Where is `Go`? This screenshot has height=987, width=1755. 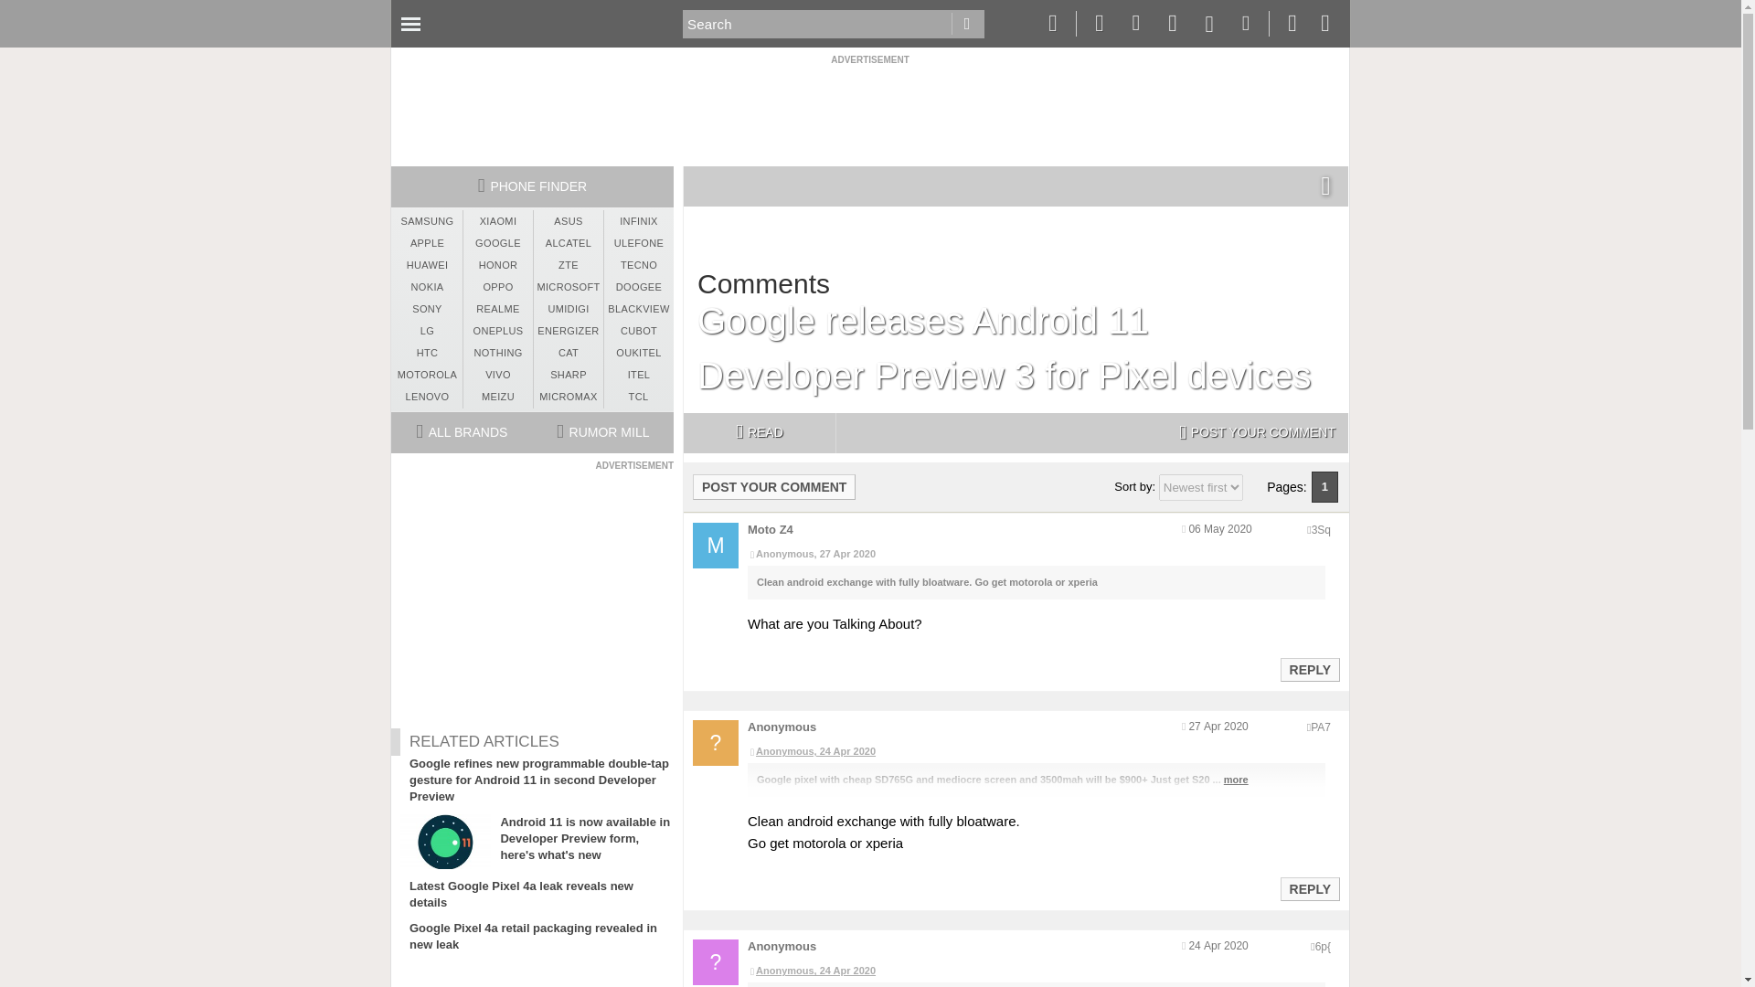 Go is located at coordinates (967, 24).